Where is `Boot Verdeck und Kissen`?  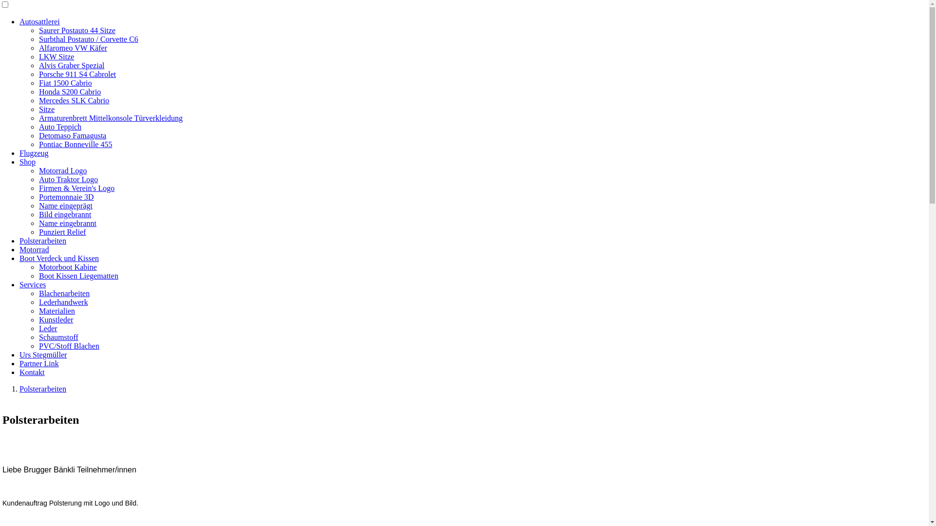
Boot Verdeck und Kissen is located at coordinates (59, 258).